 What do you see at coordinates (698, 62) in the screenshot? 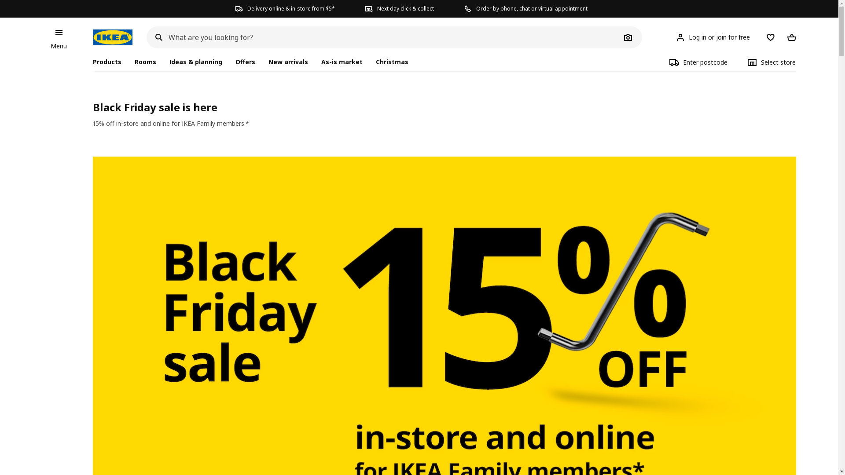
I see `Enter postcode` at bounding box center [698, 62].